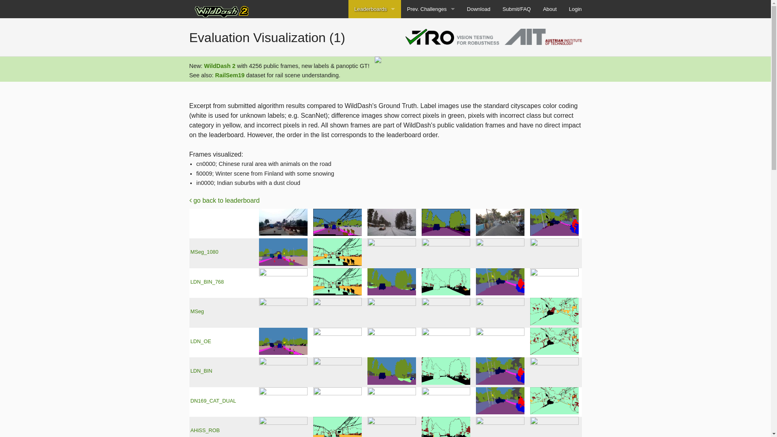 The image size is (777, 437). Describe the element at coordinates (479, 9) in the screenshot. I see `Download` at that location.